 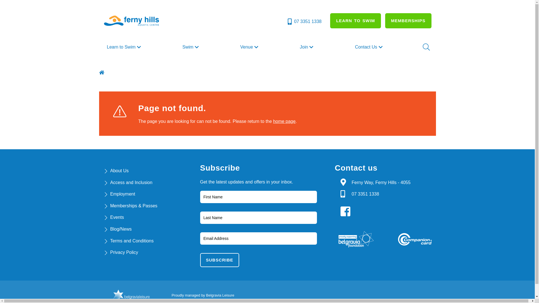 What do you see at coordinates (369, 47) in the screenshot?
I see `Contact Us` at bounding box center [369, 47].